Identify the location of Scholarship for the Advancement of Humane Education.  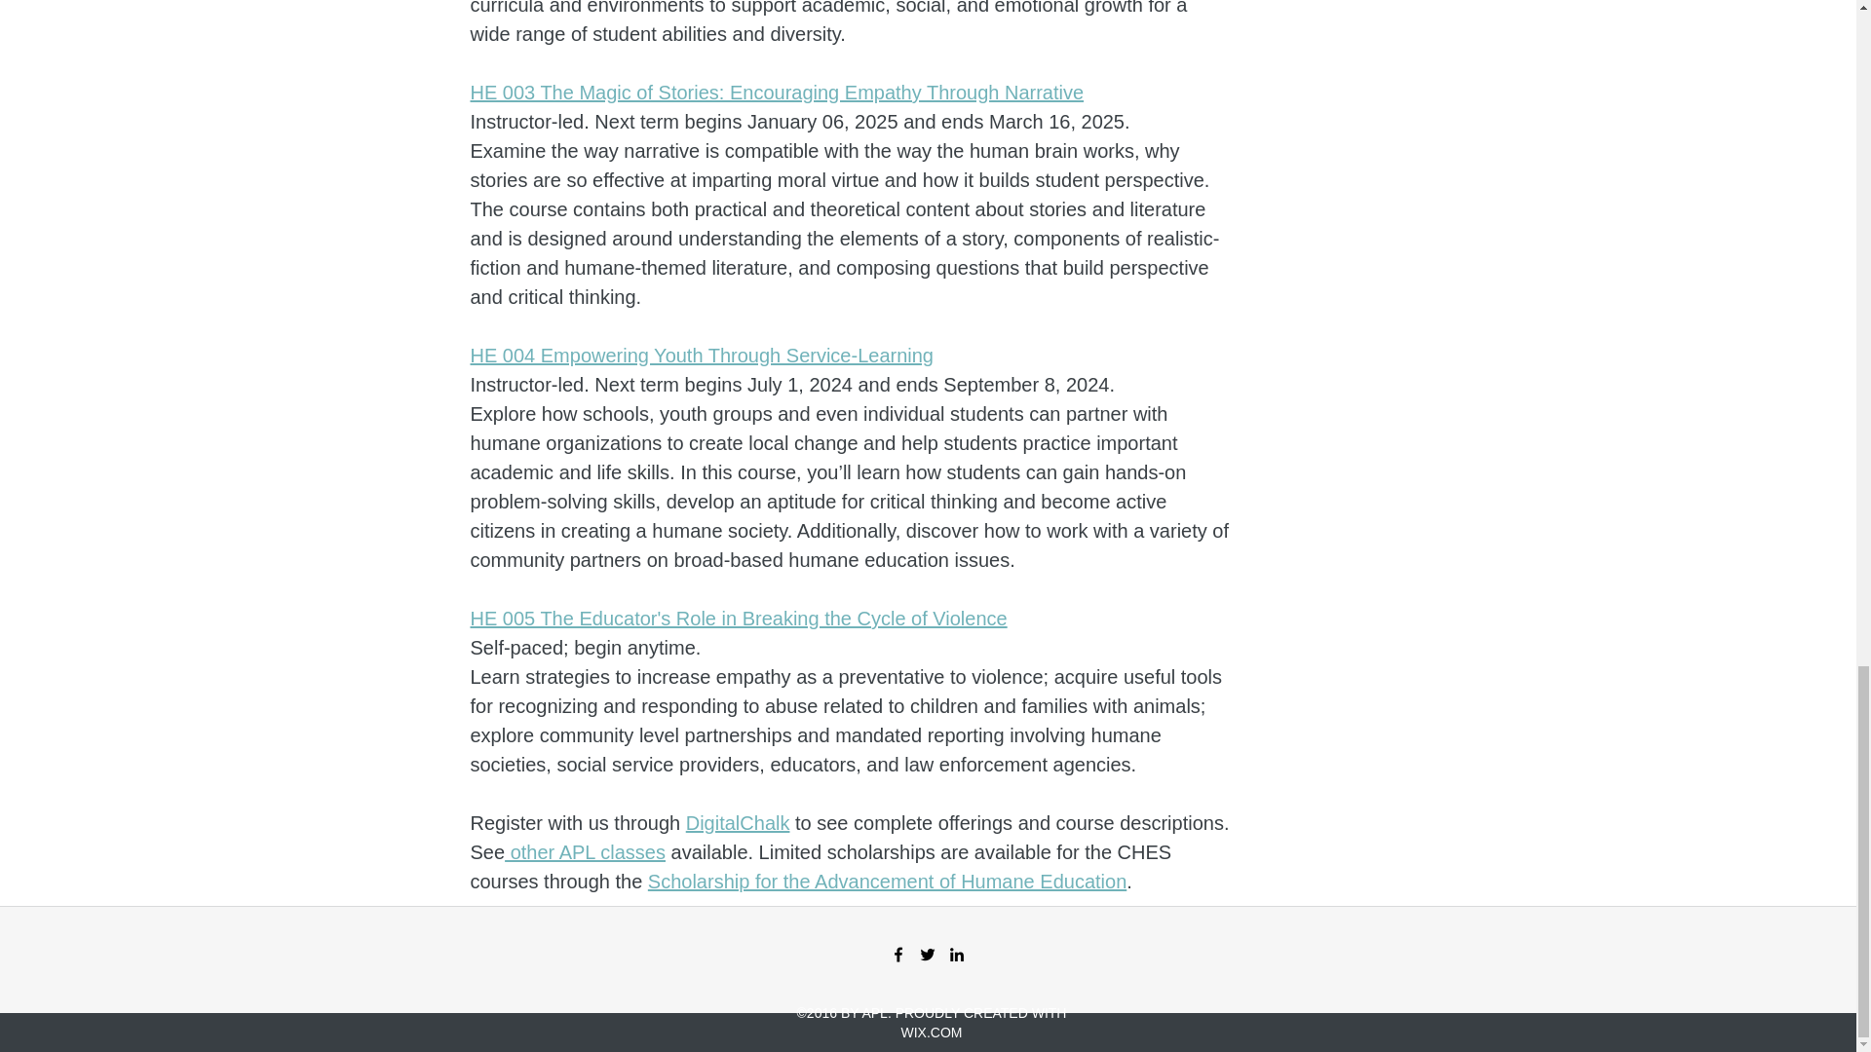
(887, 881).